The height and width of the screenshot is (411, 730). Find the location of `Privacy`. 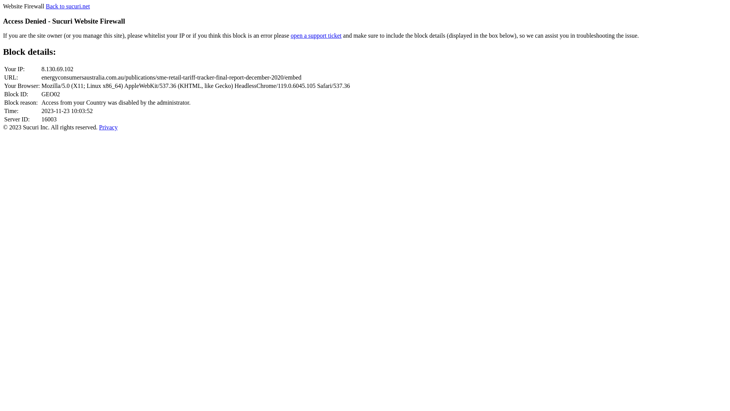

Privacy is located at coordinates (109, 127).